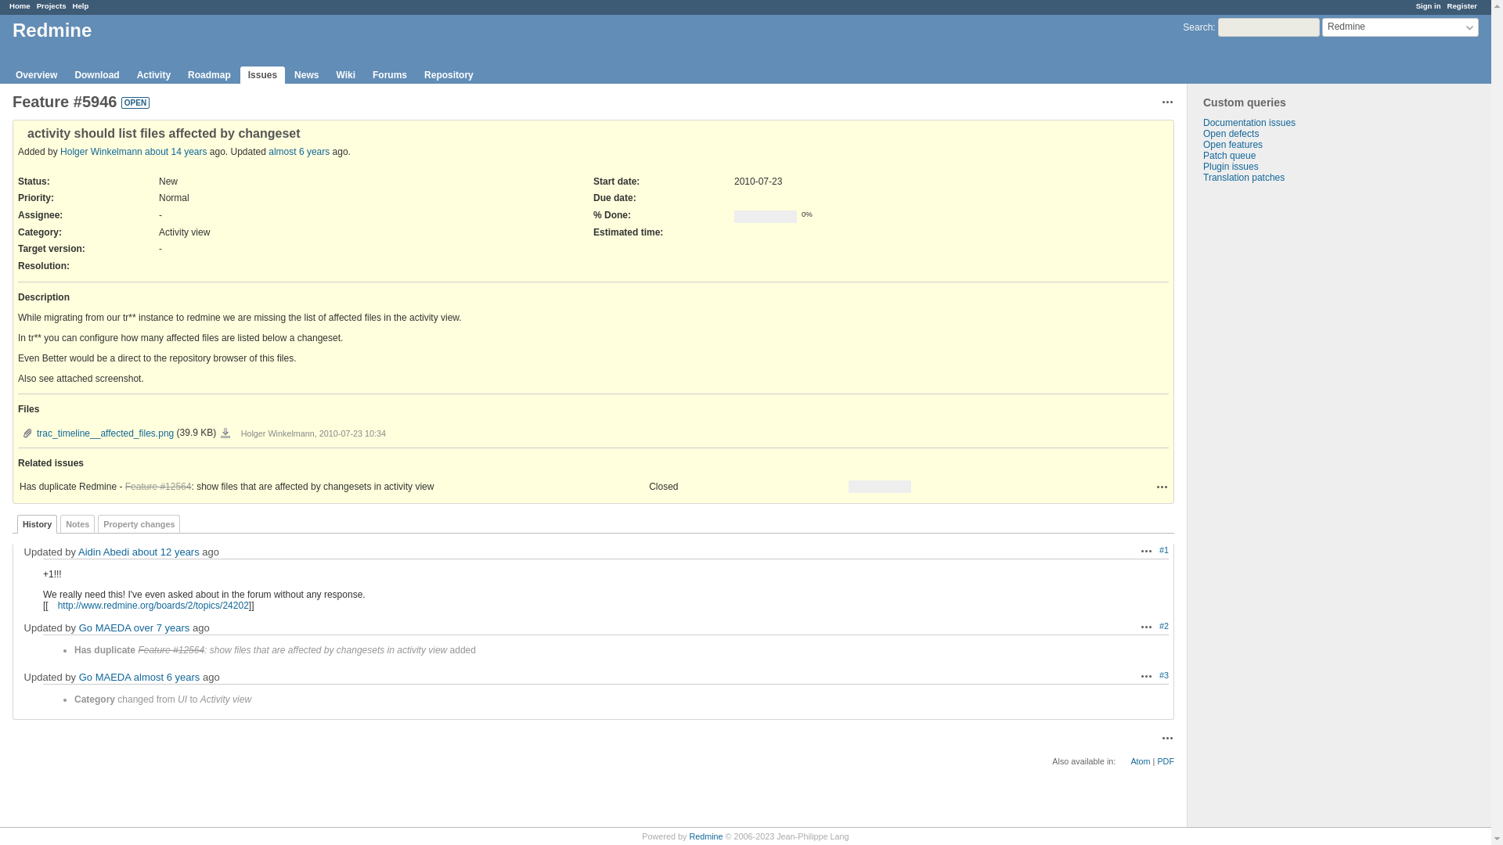  What do you see at coordinates (1146, 676) in the screenshot?
I see `Actions` at bounding box center [1146, 676].